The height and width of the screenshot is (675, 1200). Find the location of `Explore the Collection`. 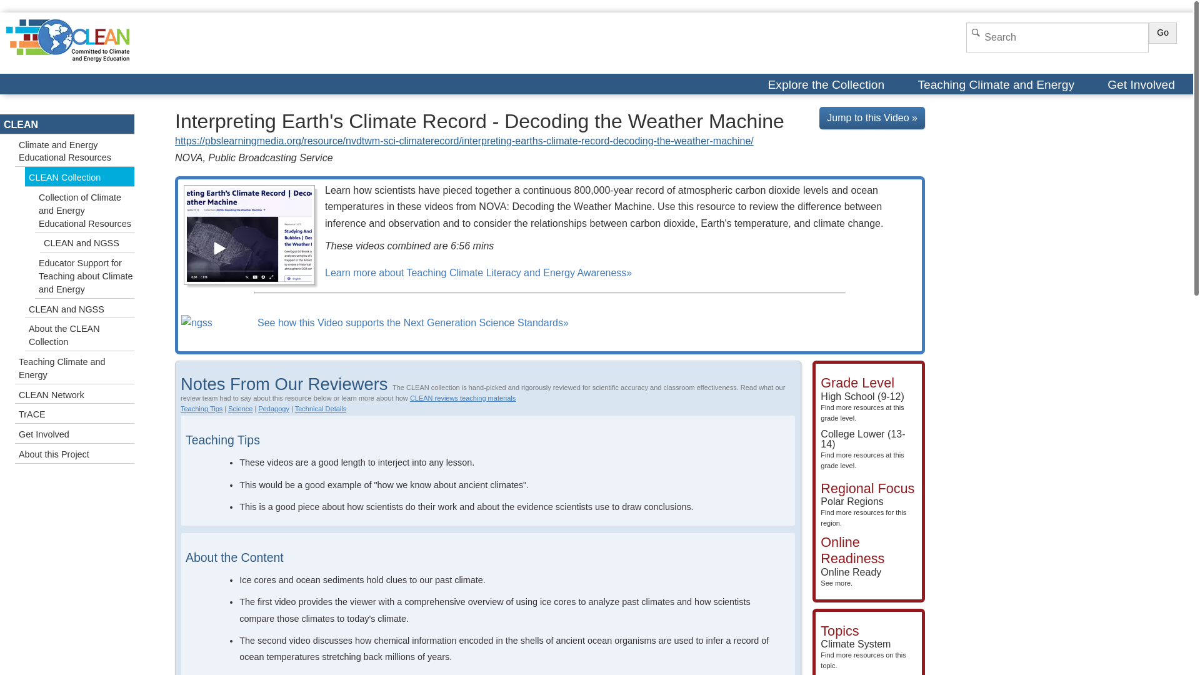

Explore the Collection is located at coordinates (462, 397).